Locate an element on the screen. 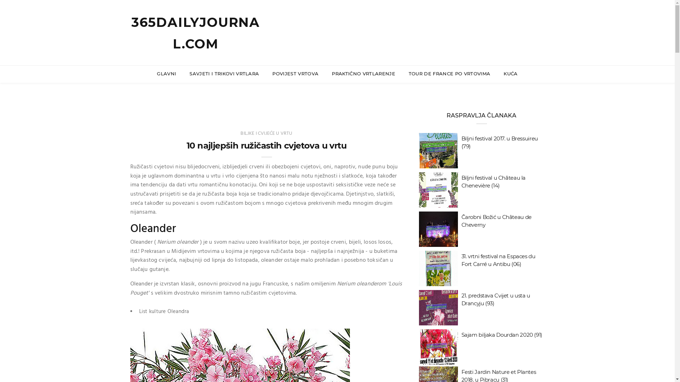 The height and width of the screenshot is (382, 680). TOUR DE FRANCE PO VRTOVIMA is located at coordinates (449, 74).